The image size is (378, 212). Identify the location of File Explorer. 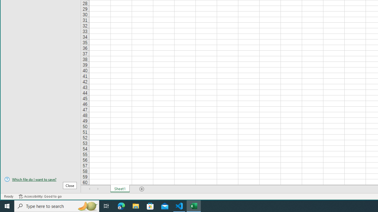
(136, 206).